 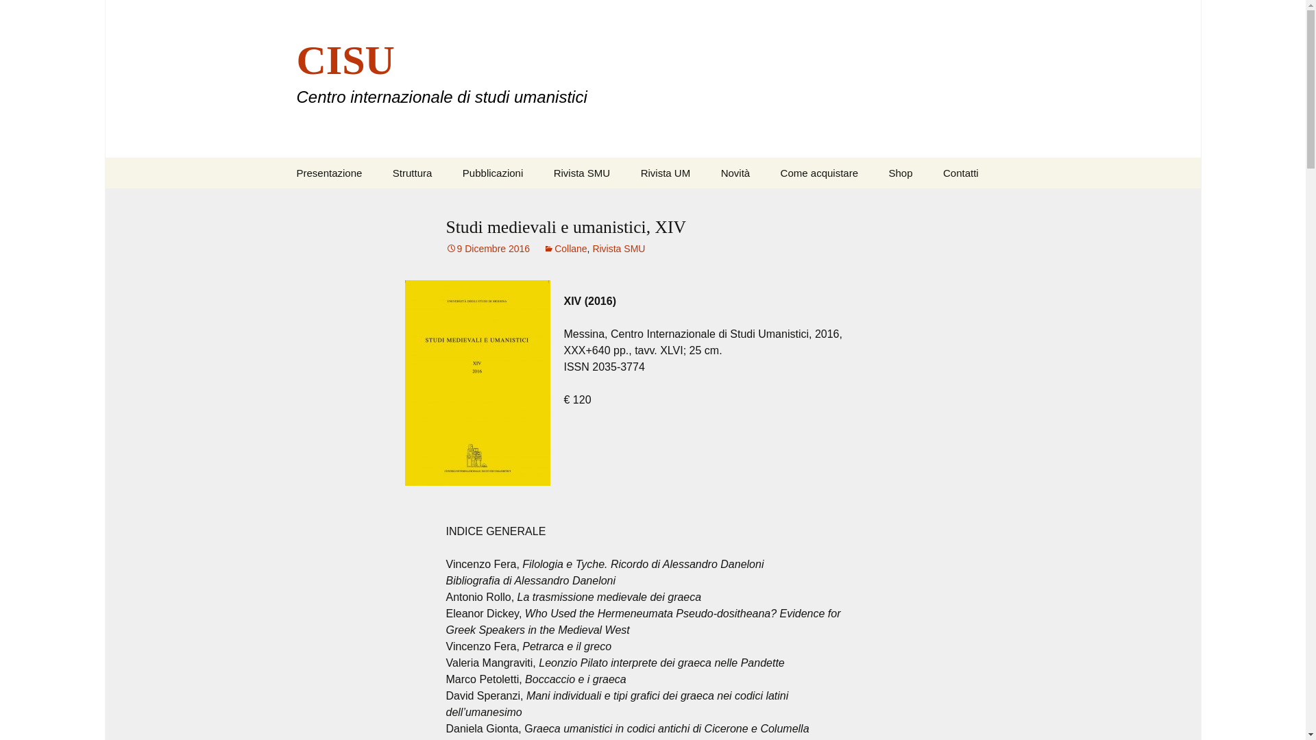 I want to click on Rivista SMU, so click(x=488, y=249).